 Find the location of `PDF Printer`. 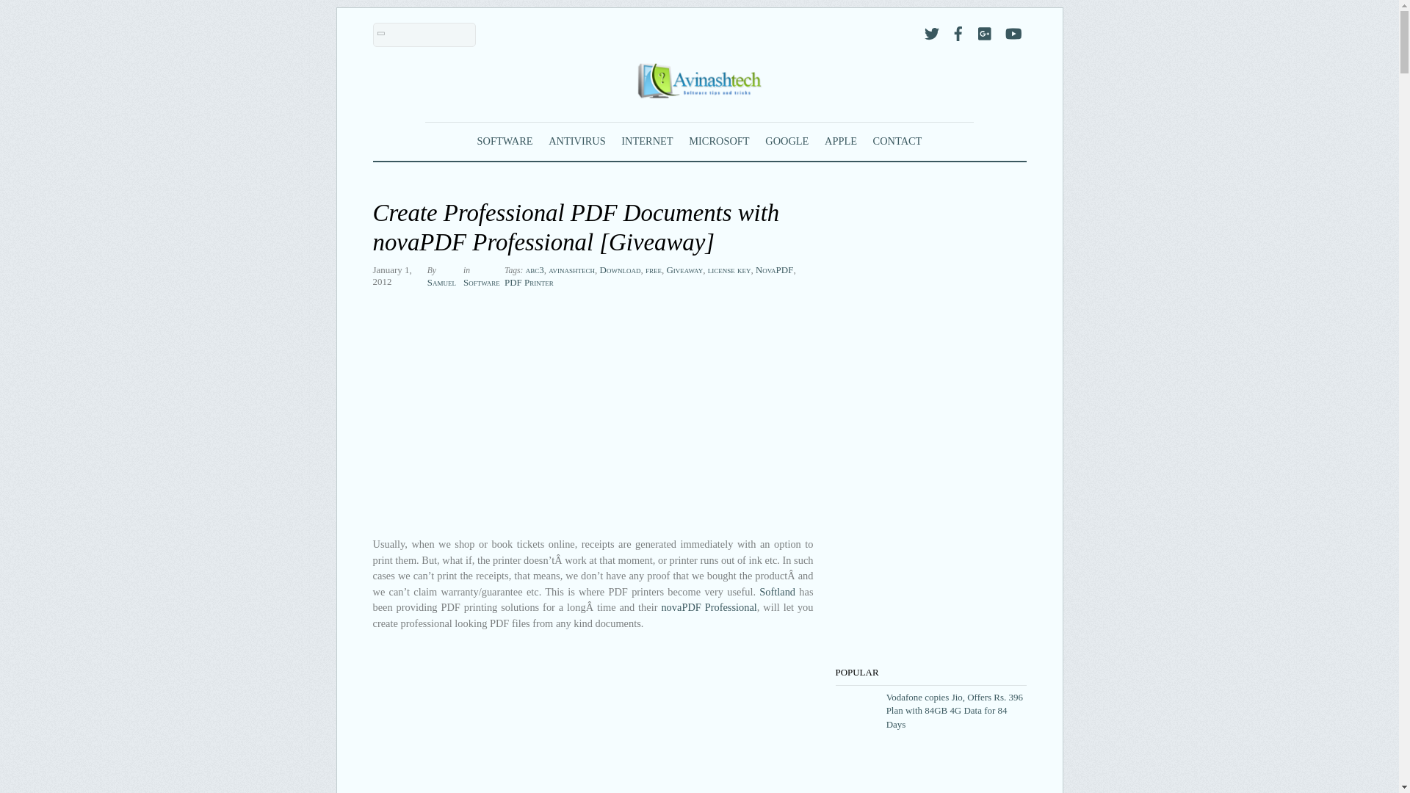

PDF Printer is located at coordinates (529, 282).